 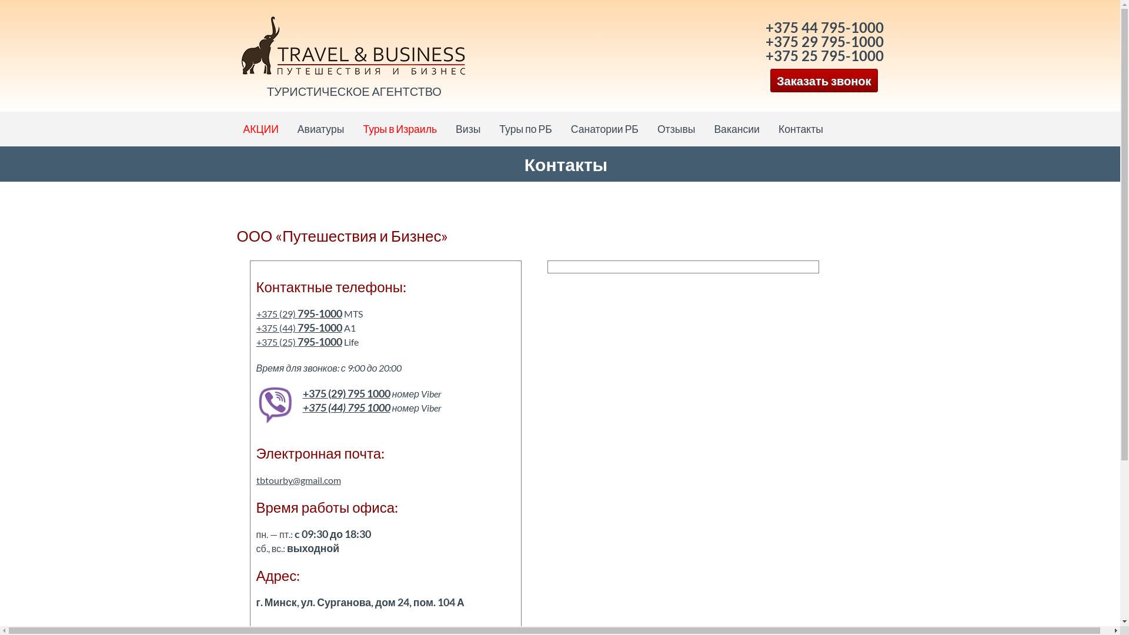 I want to click on +375 (44) 795 1000, so click(x=346, y=408).